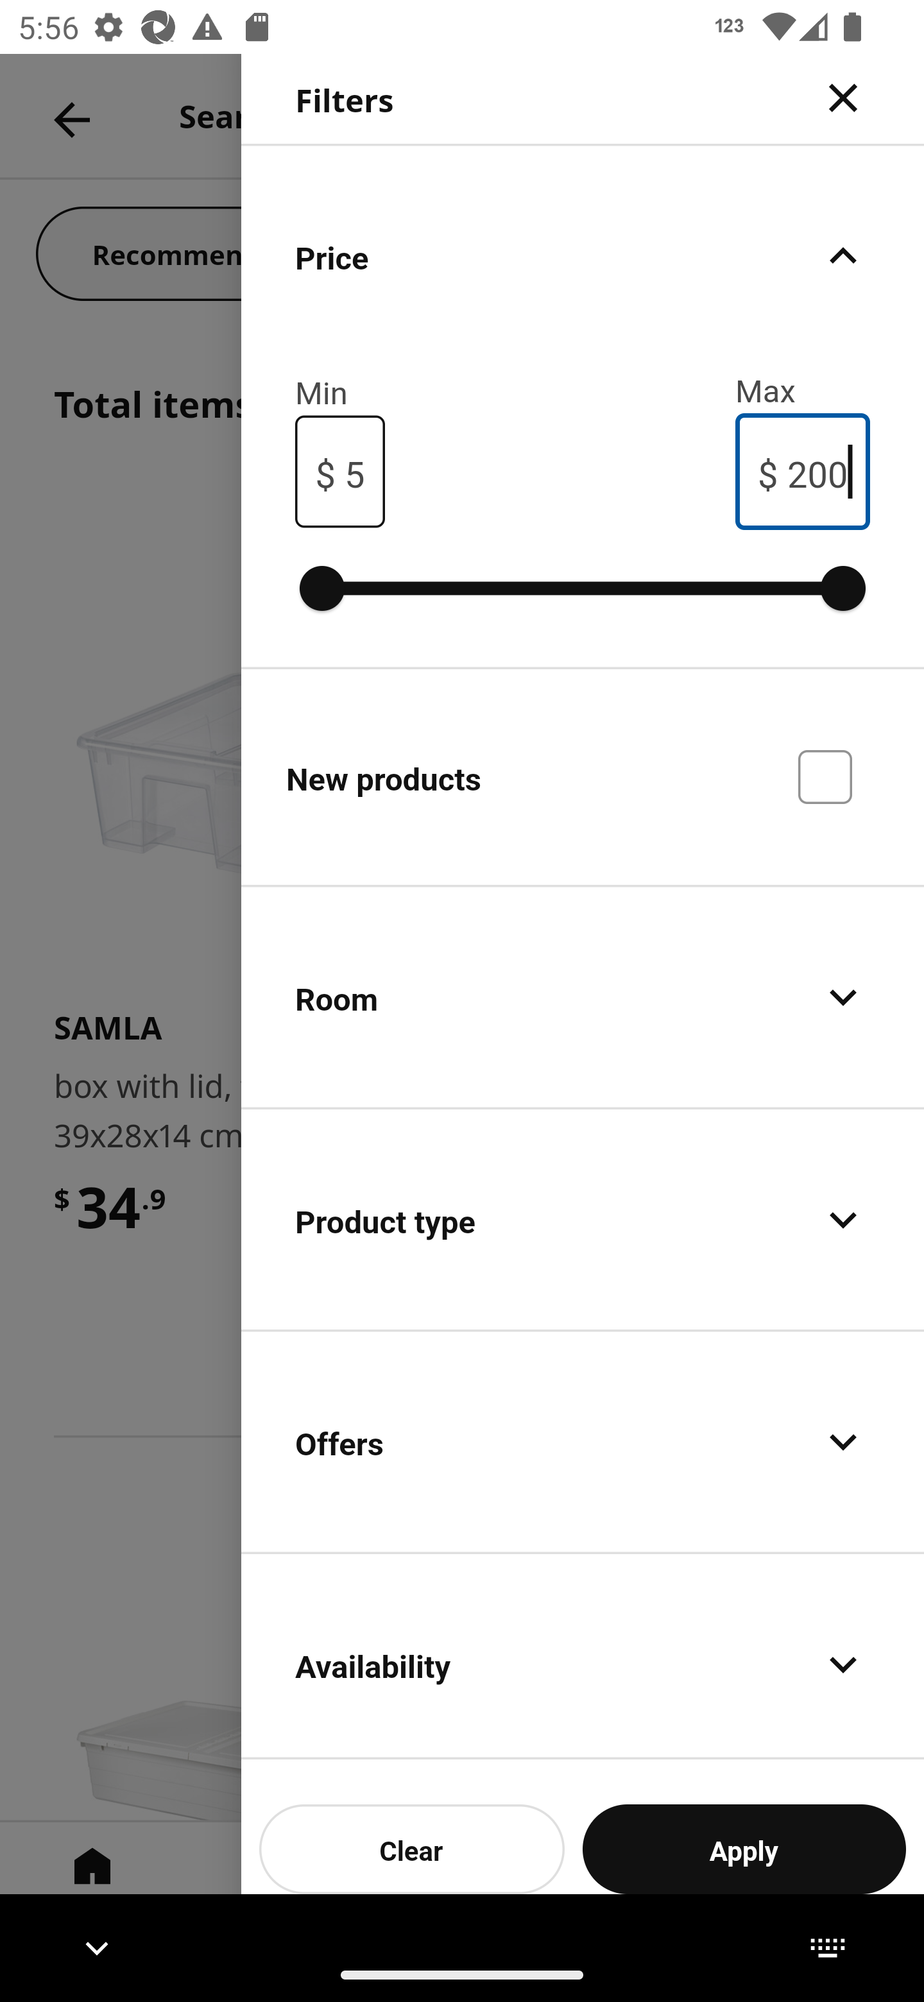  I want to click on Apply, so click(744, 1849).